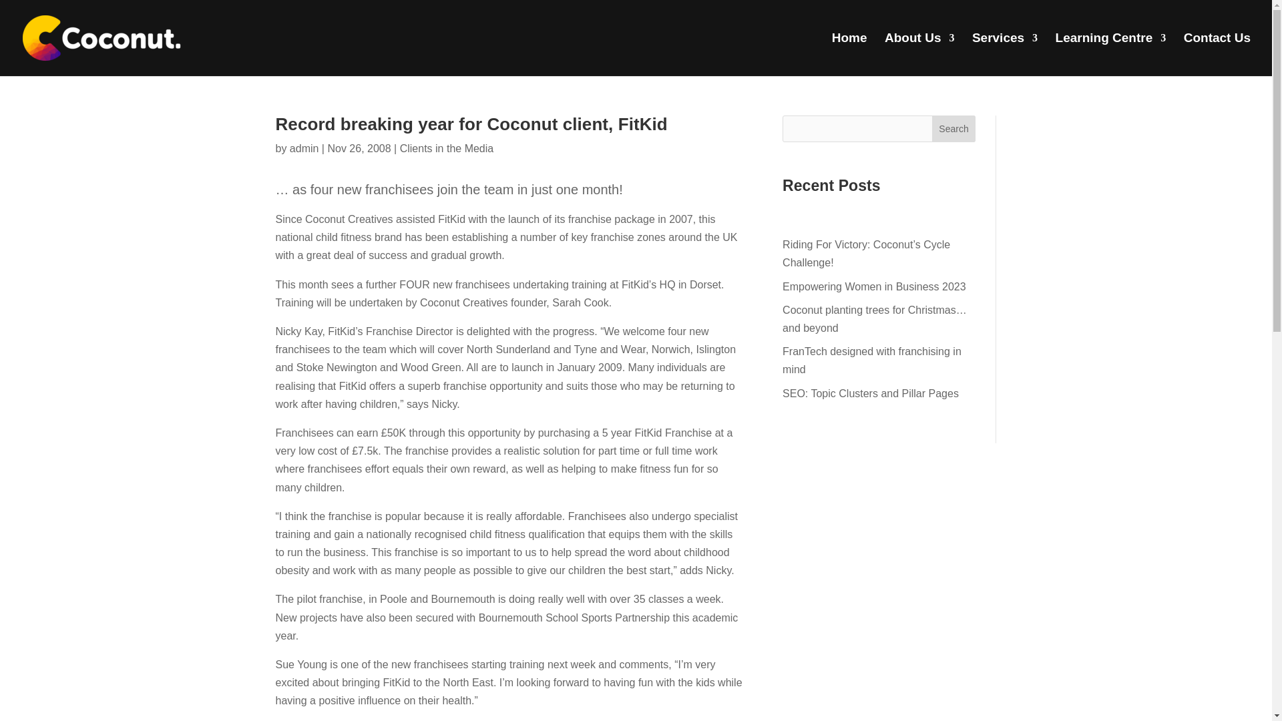  What do you see at coordinates (872, 360) in the screenshot?
I see `FranTech designed with franchising in mind` at bounding box center [872, 360].